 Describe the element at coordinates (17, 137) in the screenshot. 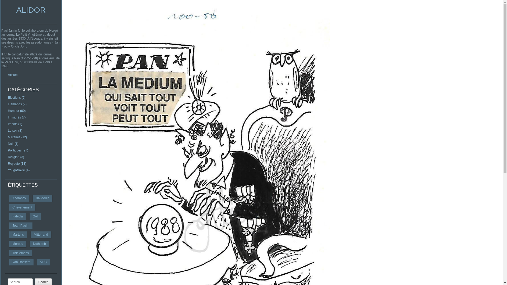

I see `Militaires (12)` at that location.